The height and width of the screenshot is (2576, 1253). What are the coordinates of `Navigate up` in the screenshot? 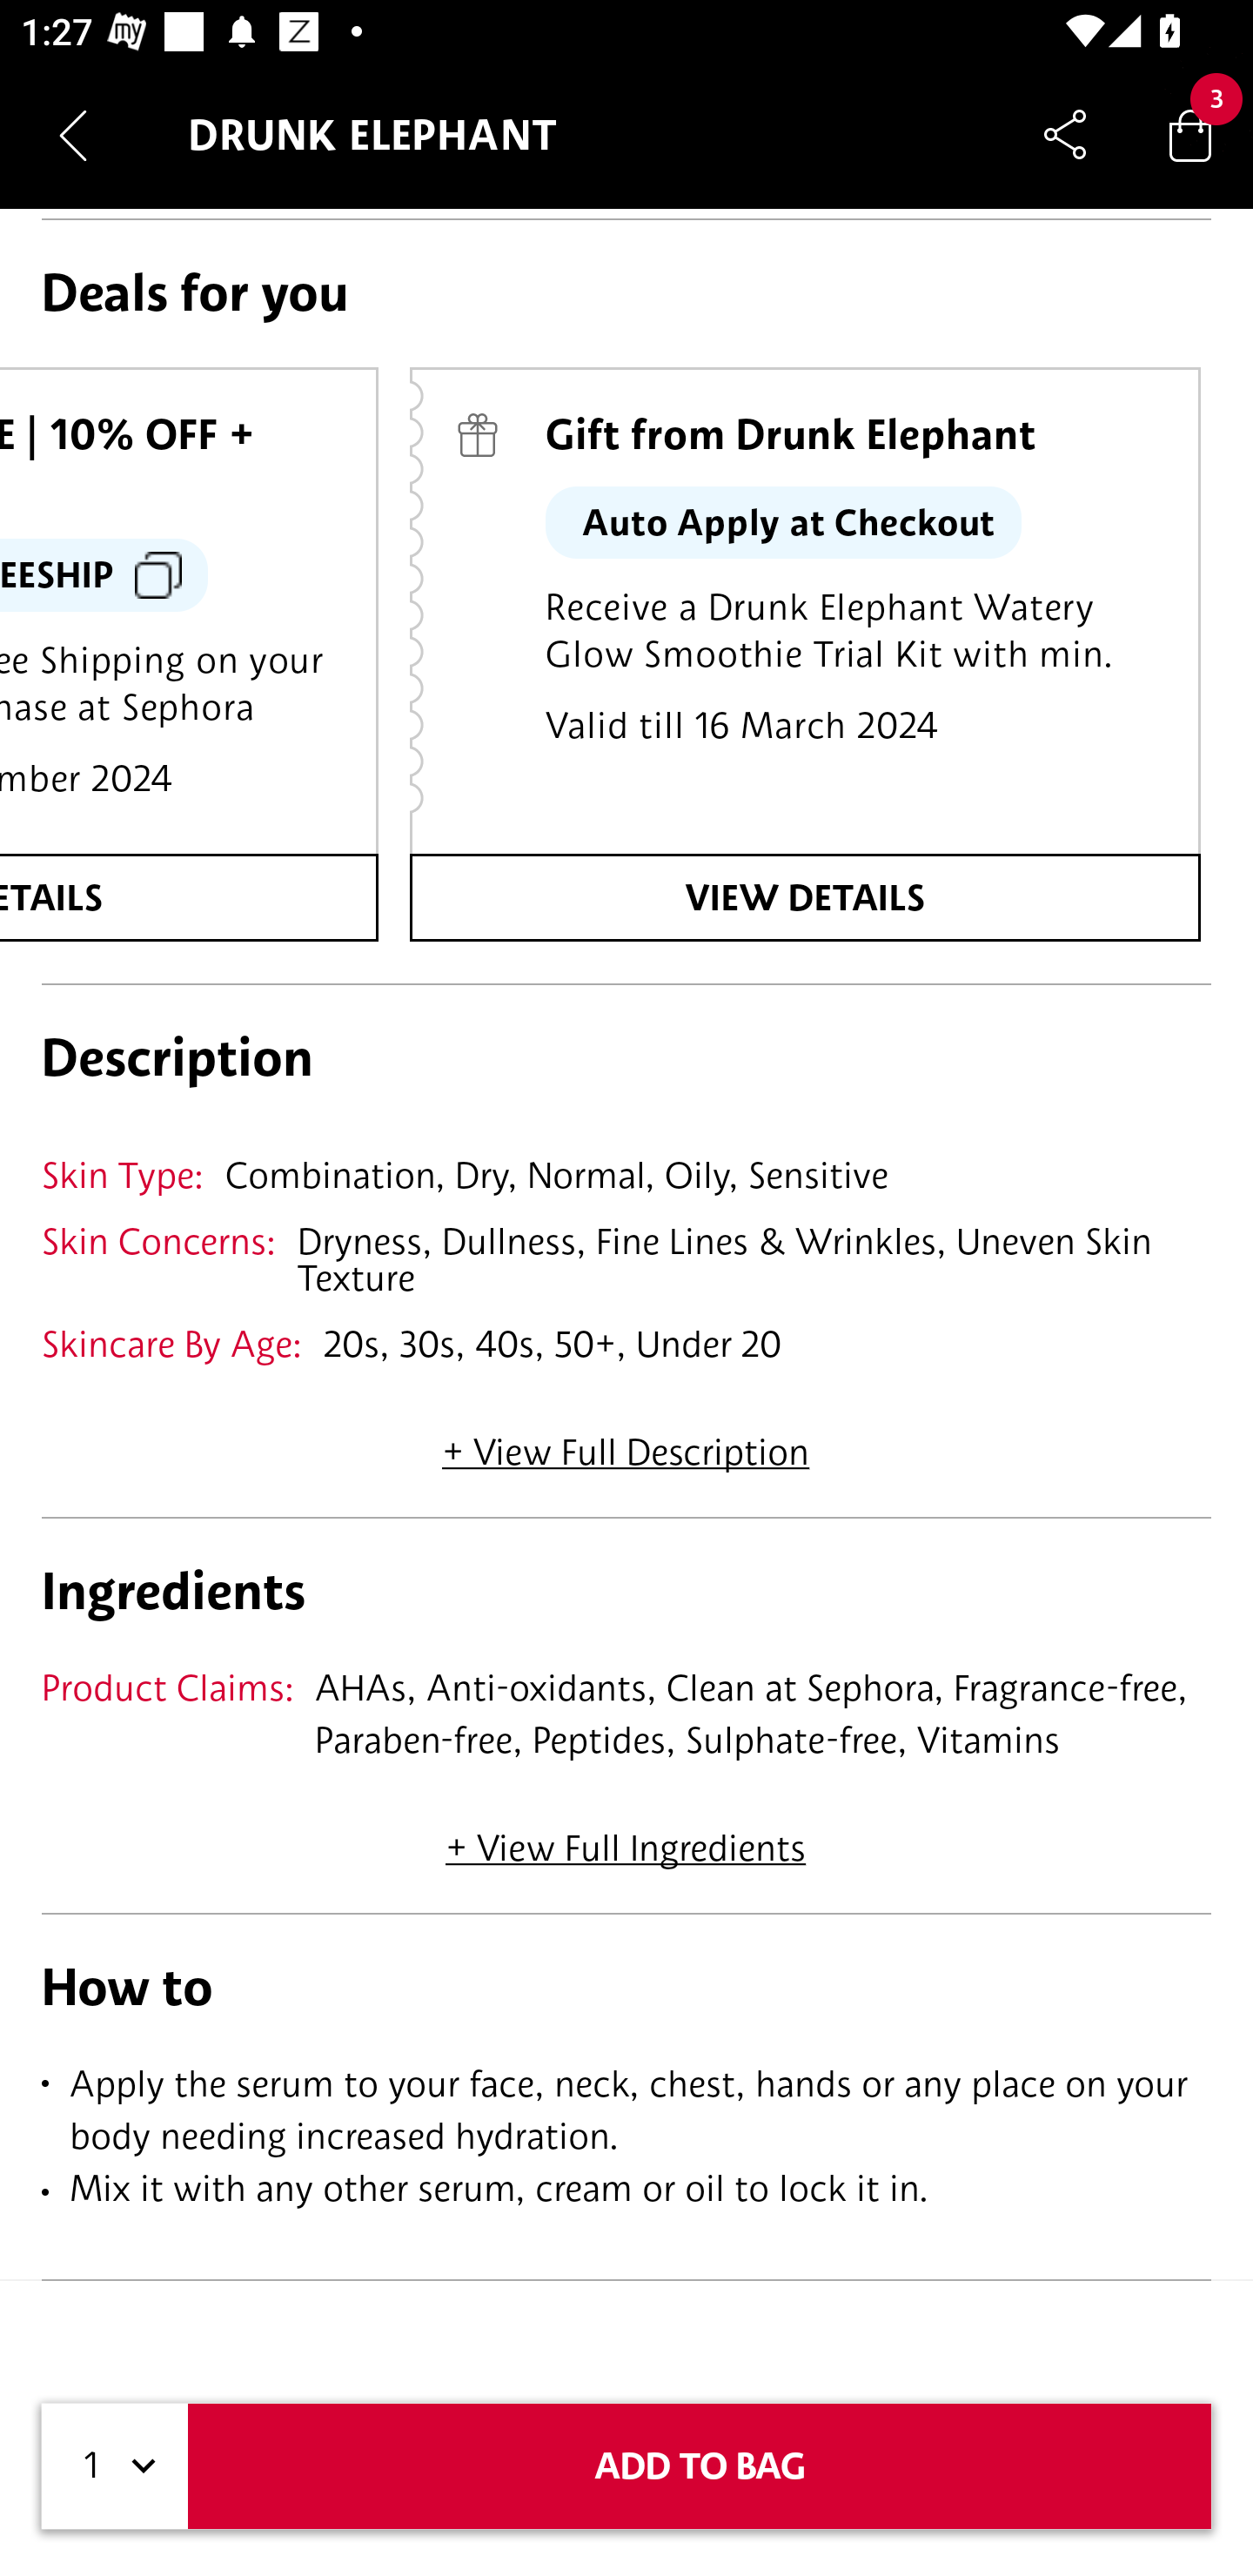 It's located at (73, 135).